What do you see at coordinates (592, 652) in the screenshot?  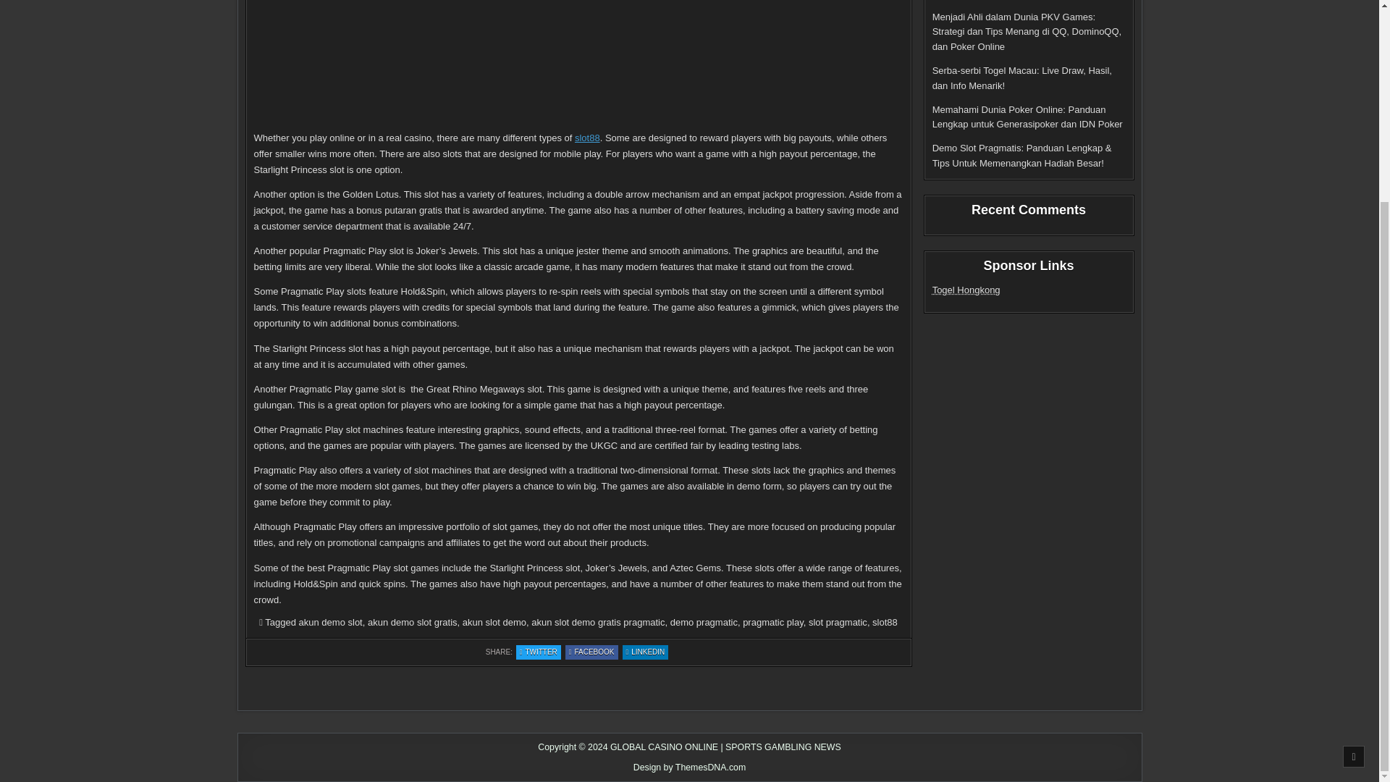 I see `Tweet This! : Play Pragmatic Play Slots Online` at bounding box center [592, 652].